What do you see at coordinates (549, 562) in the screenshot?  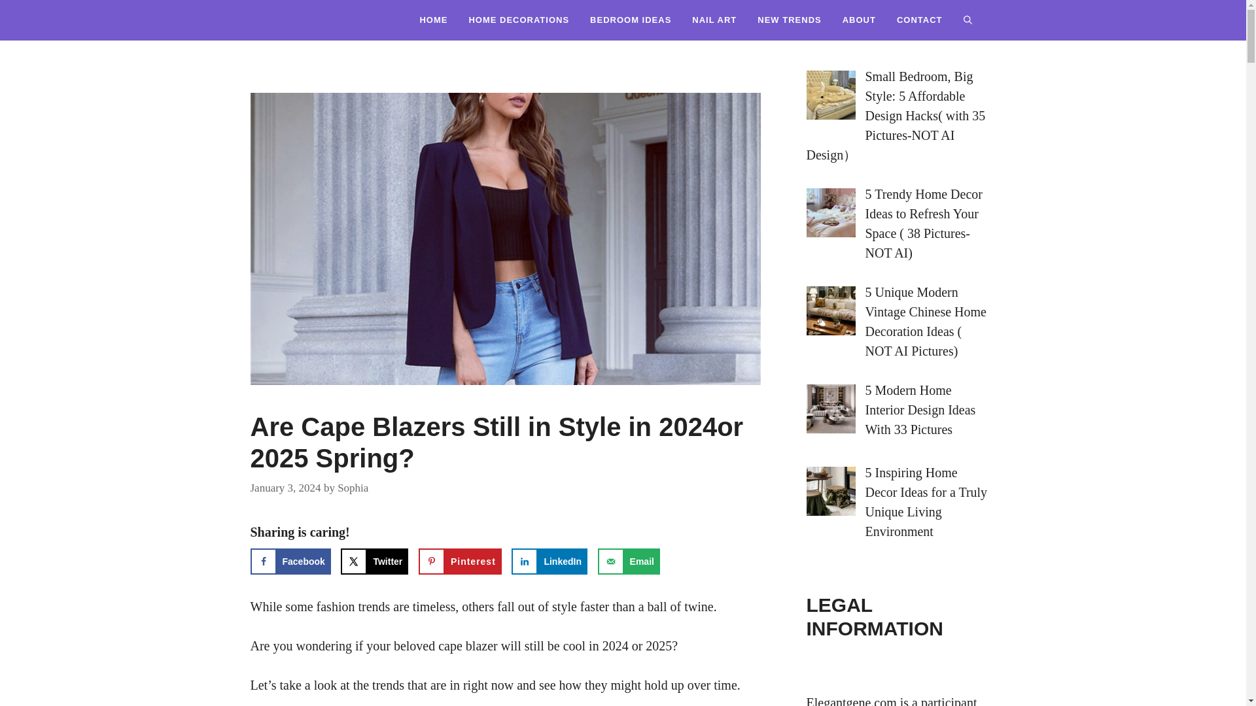 I see `Share on LinkedIn` at bounding box center [549, 562].